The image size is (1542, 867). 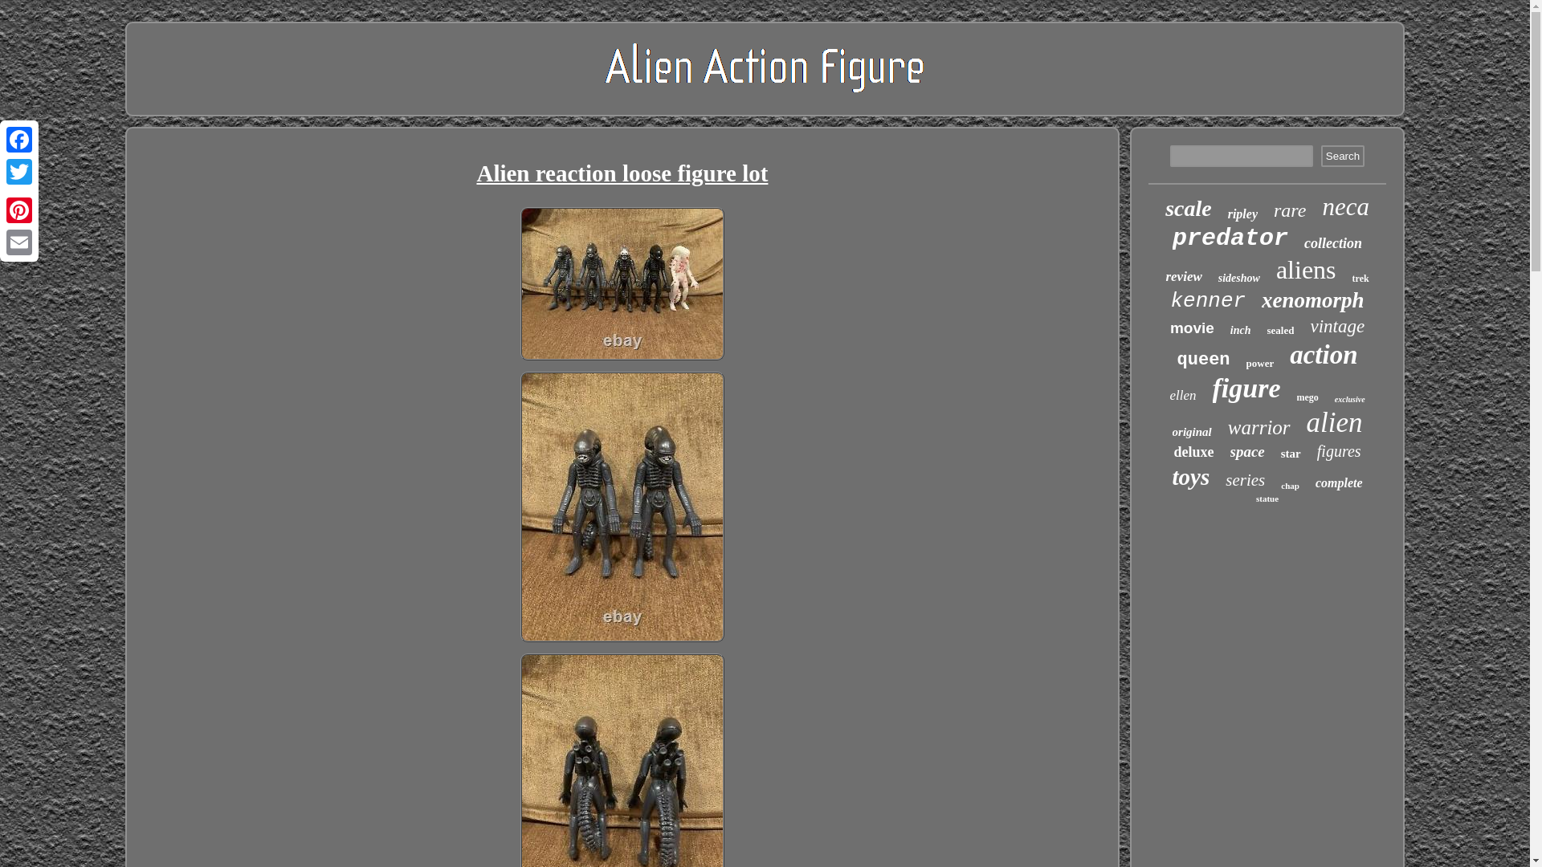 I want to click on sealed, so click(x=1281, y=331).